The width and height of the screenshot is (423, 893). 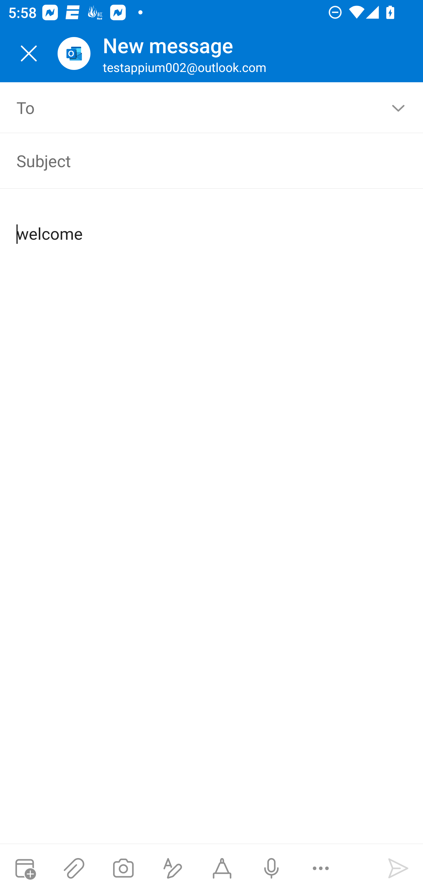 What do you see at coordinates (74, 868) in the screenshot?
I see `Attach files` at bounding box center [74, 868].